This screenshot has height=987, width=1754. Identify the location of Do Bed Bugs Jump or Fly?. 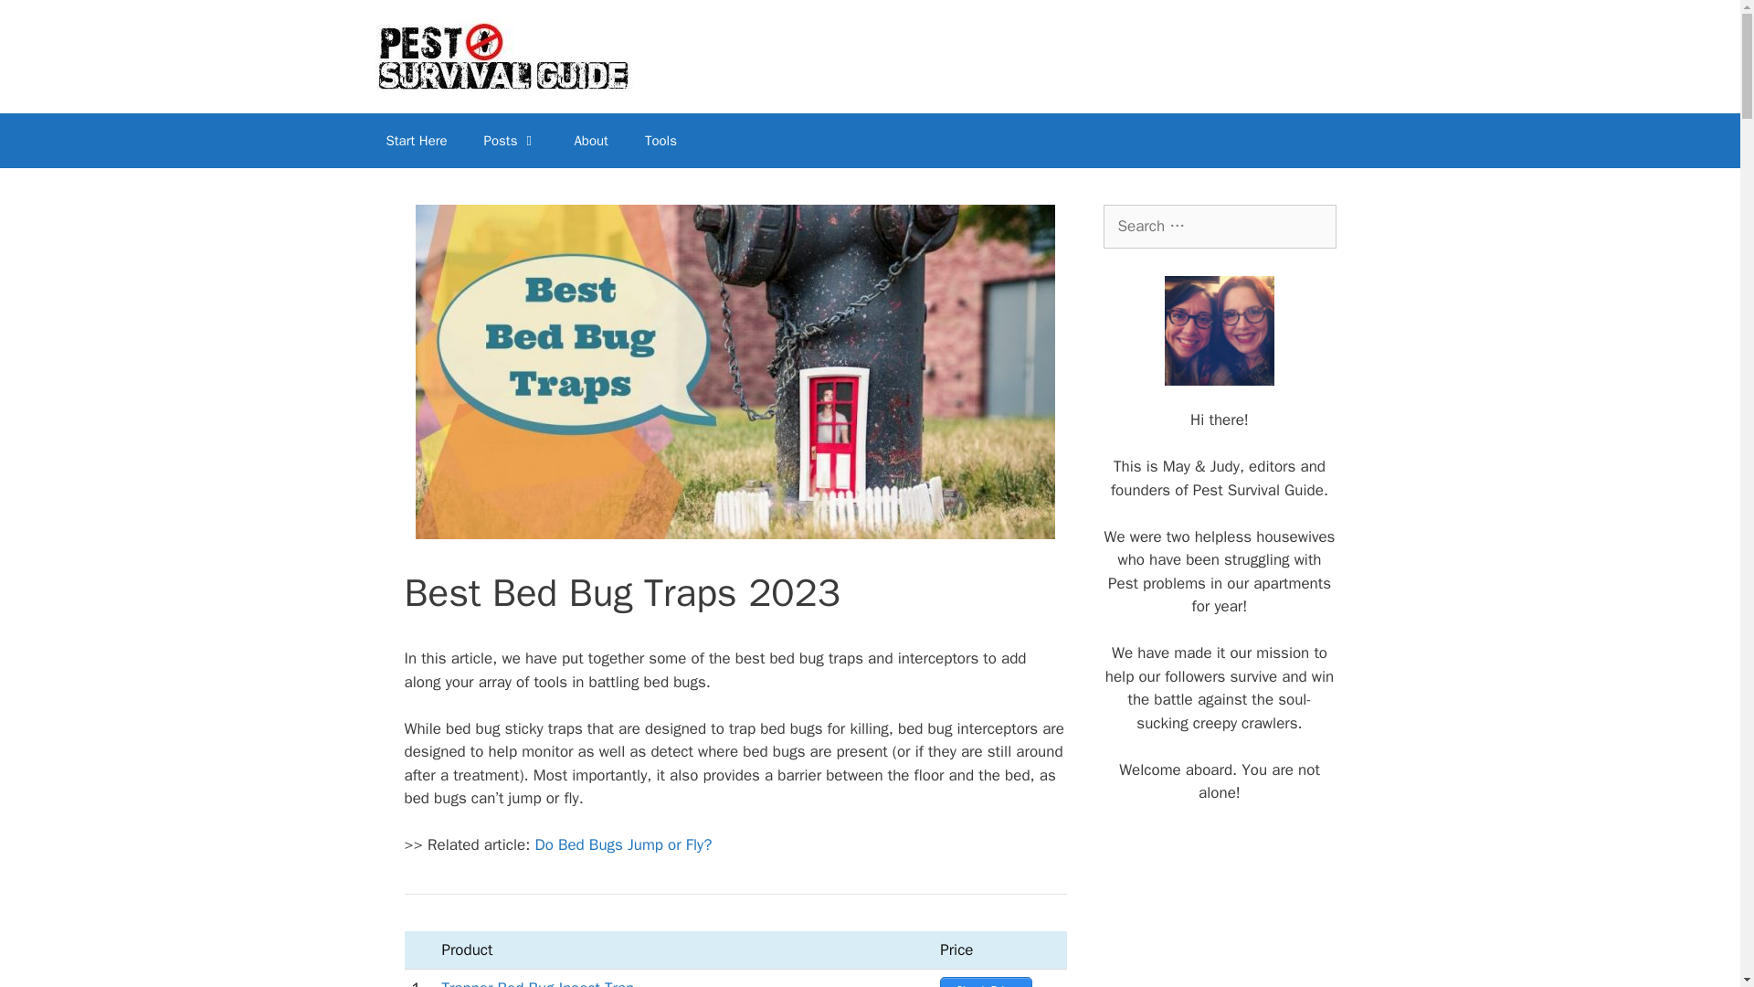
(623, 844).